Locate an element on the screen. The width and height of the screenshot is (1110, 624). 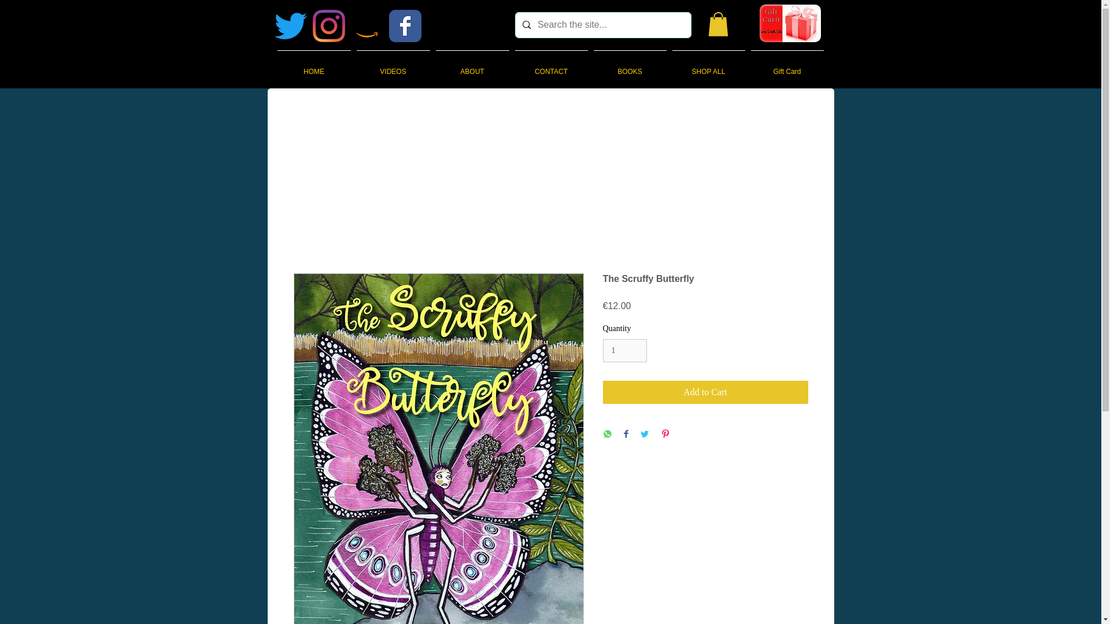
ABOUT is located at coordinates (472, 66).